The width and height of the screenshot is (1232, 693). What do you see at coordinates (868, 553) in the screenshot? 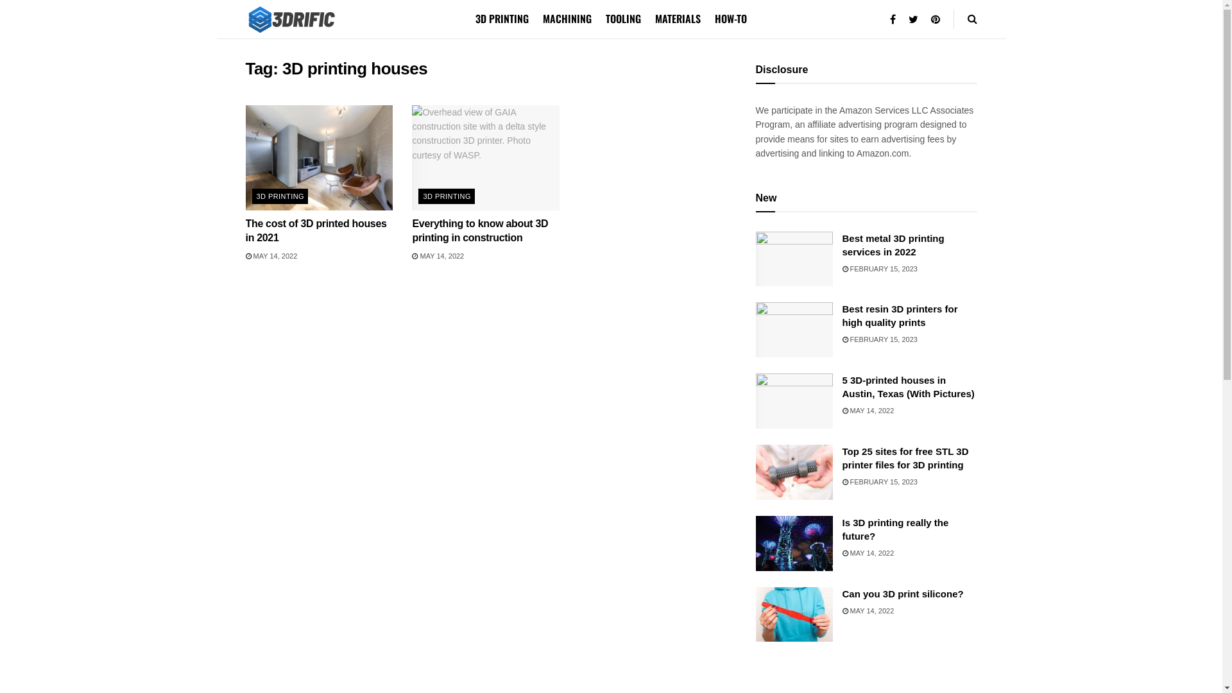
I see `MAY 14, 2022` at bounding box center [868, 553].